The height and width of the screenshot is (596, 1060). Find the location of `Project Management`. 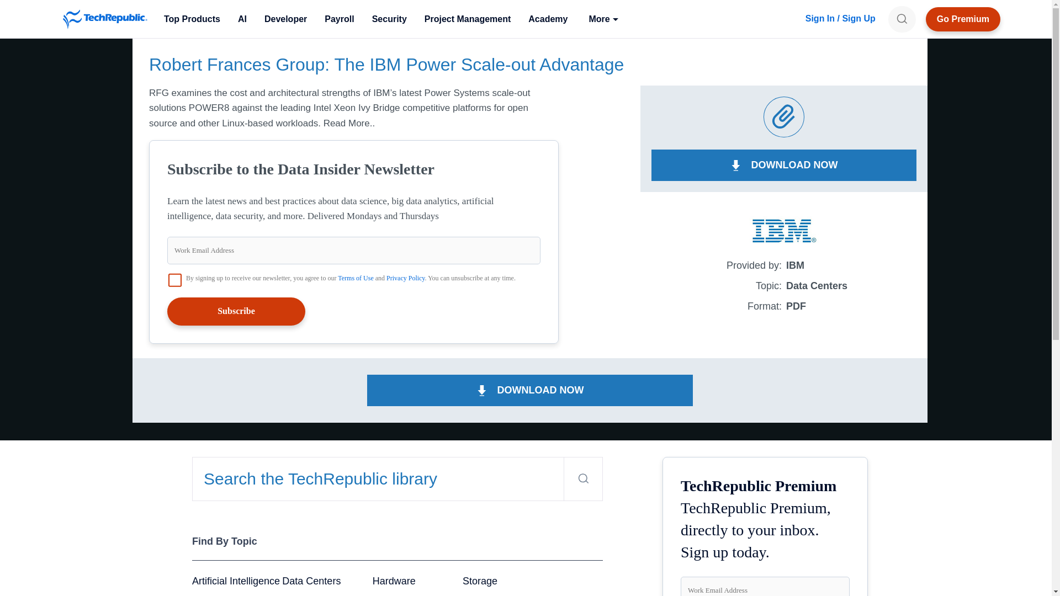

Project Management is located at coordinates (467, 19).